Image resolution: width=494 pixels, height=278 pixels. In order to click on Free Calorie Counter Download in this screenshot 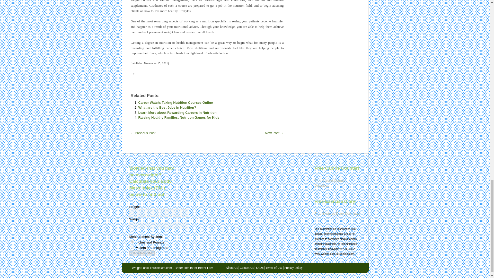, I will do `click(330, 183)`.